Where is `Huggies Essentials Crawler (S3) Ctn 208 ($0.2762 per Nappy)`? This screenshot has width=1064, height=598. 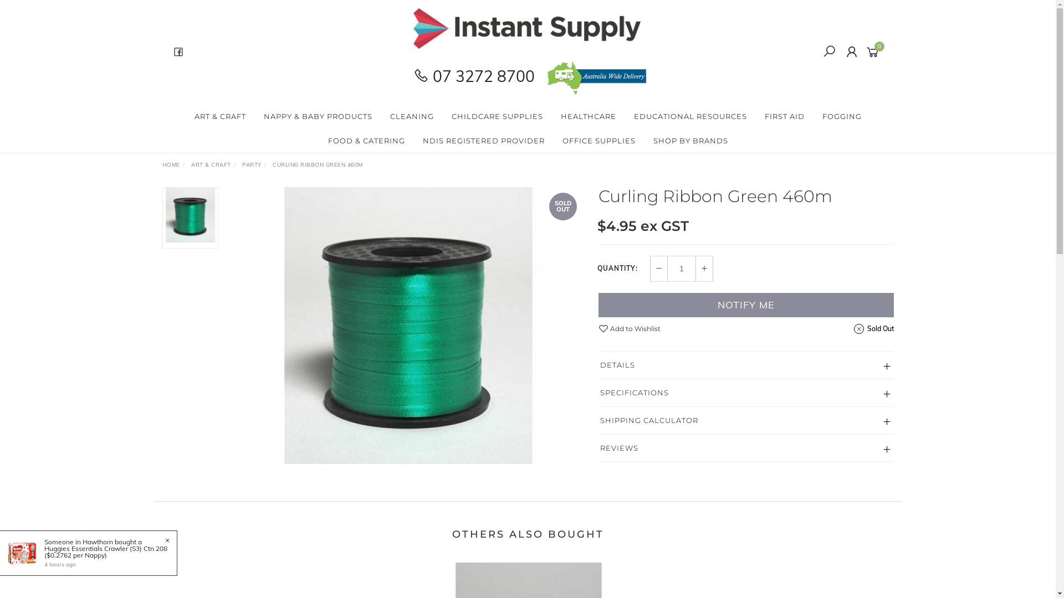 Huggies Essentials Crawler (S3) Ctn 208 ($0.2762 per Nappy) is located at coordinates (106, 551).